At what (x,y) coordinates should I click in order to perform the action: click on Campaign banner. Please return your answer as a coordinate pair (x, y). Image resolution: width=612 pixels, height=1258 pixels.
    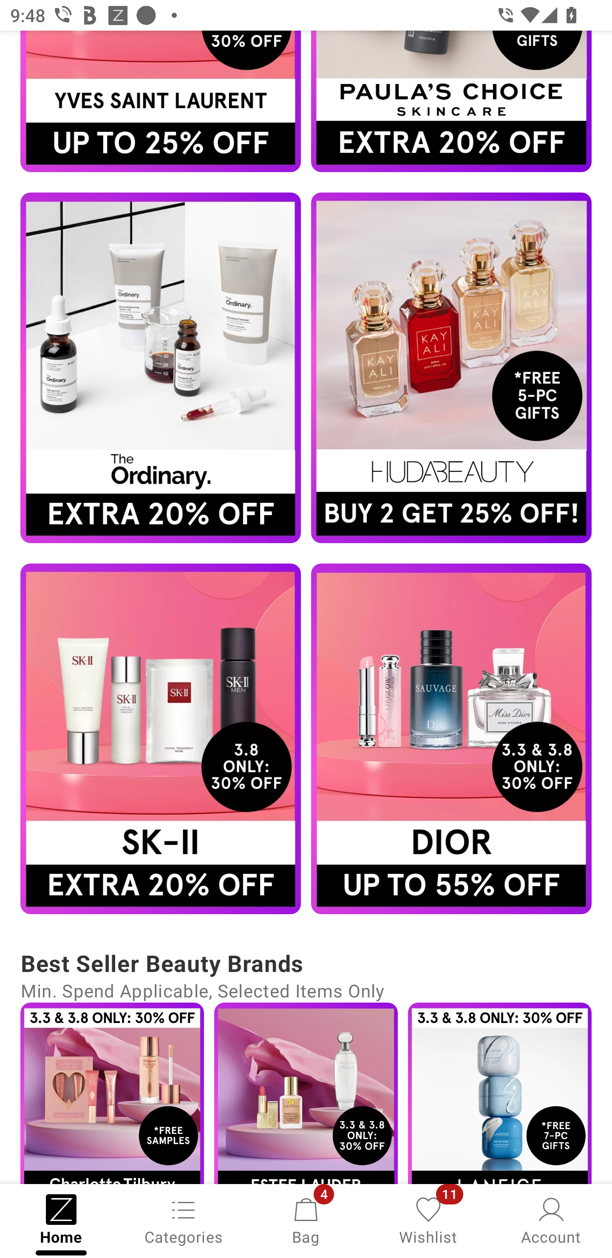
    Looking at the image, I should click on (451, 368).